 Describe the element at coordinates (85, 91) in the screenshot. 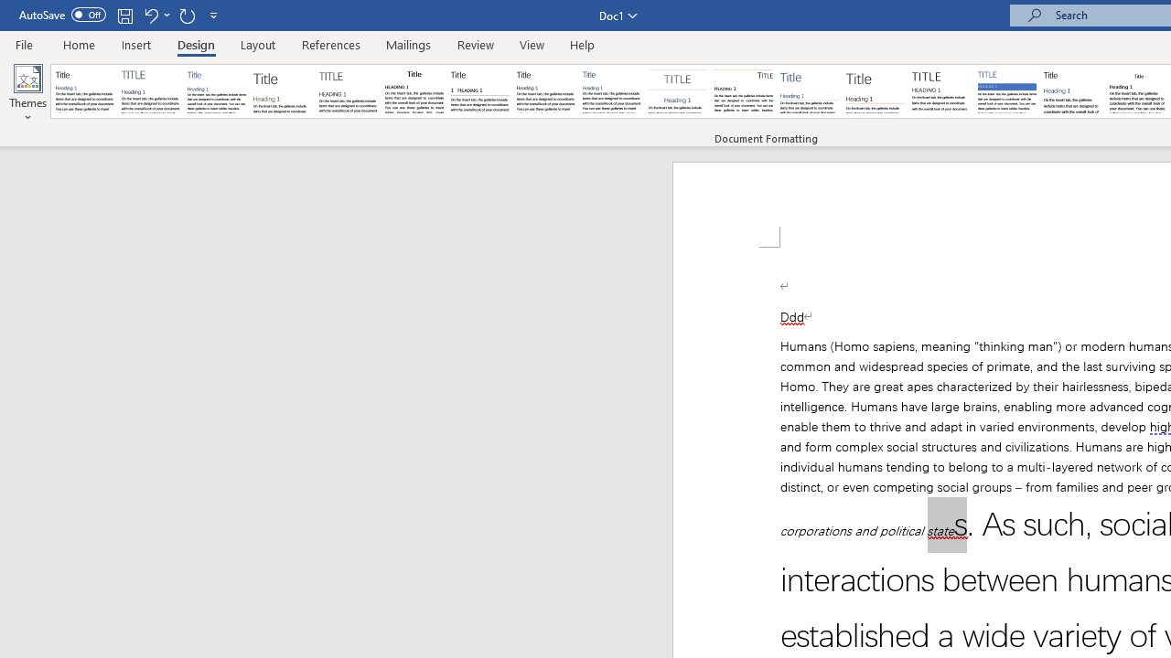

I see `Document` at that location.